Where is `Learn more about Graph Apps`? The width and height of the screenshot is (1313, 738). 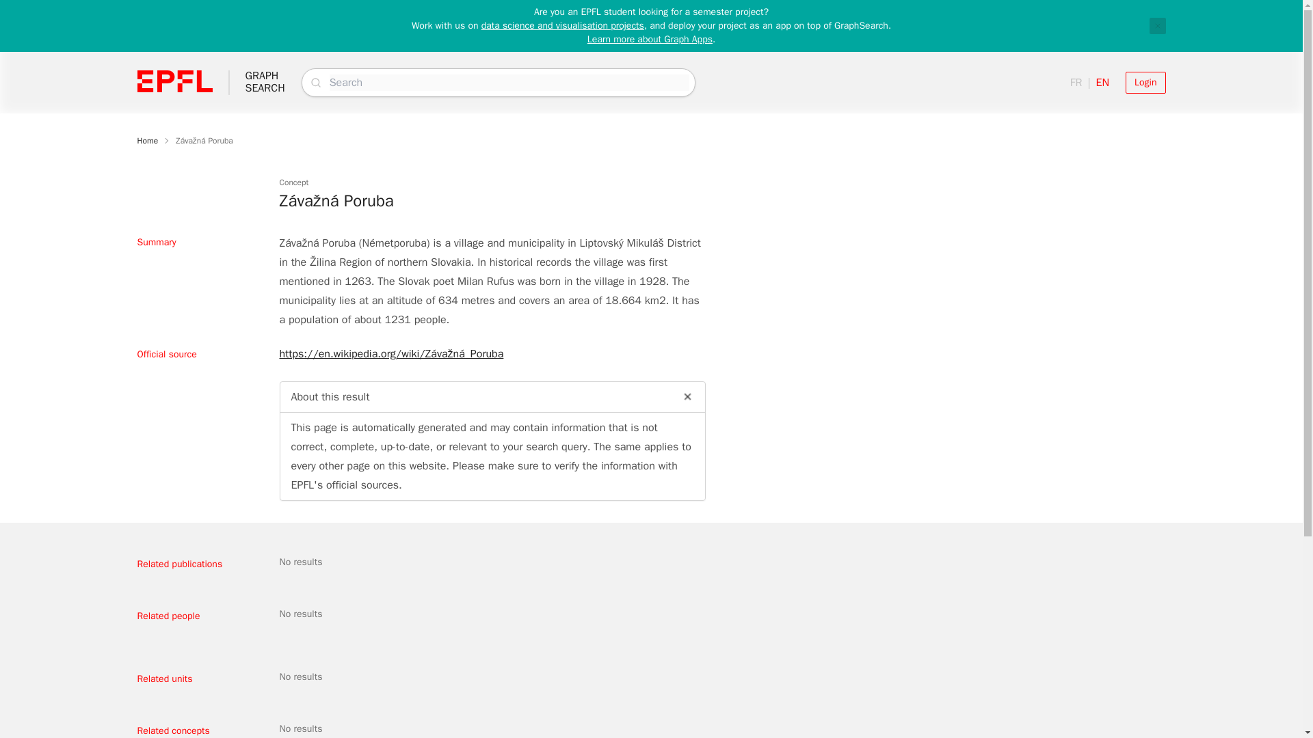 Learn more about Graph Apps is located at coordinates (1145, 82).